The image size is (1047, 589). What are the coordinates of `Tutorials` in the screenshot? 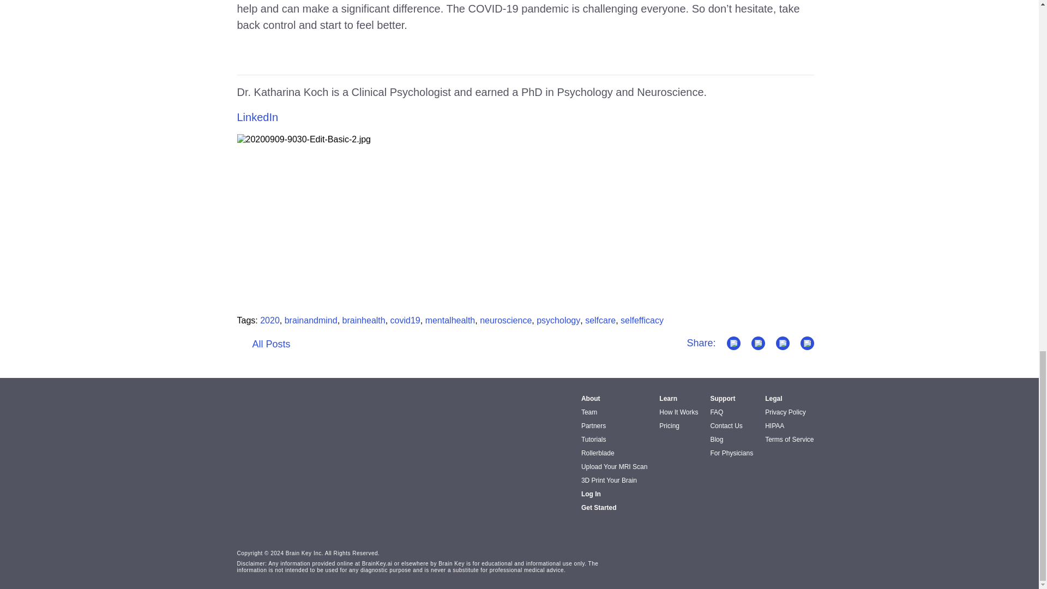 It's located at (593, 440).